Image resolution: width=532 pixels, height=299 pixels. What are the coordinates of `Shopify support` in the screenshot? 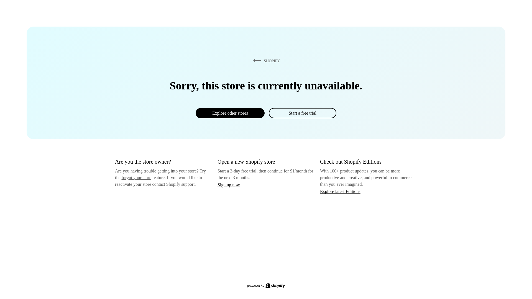 It's located at (180, 184).